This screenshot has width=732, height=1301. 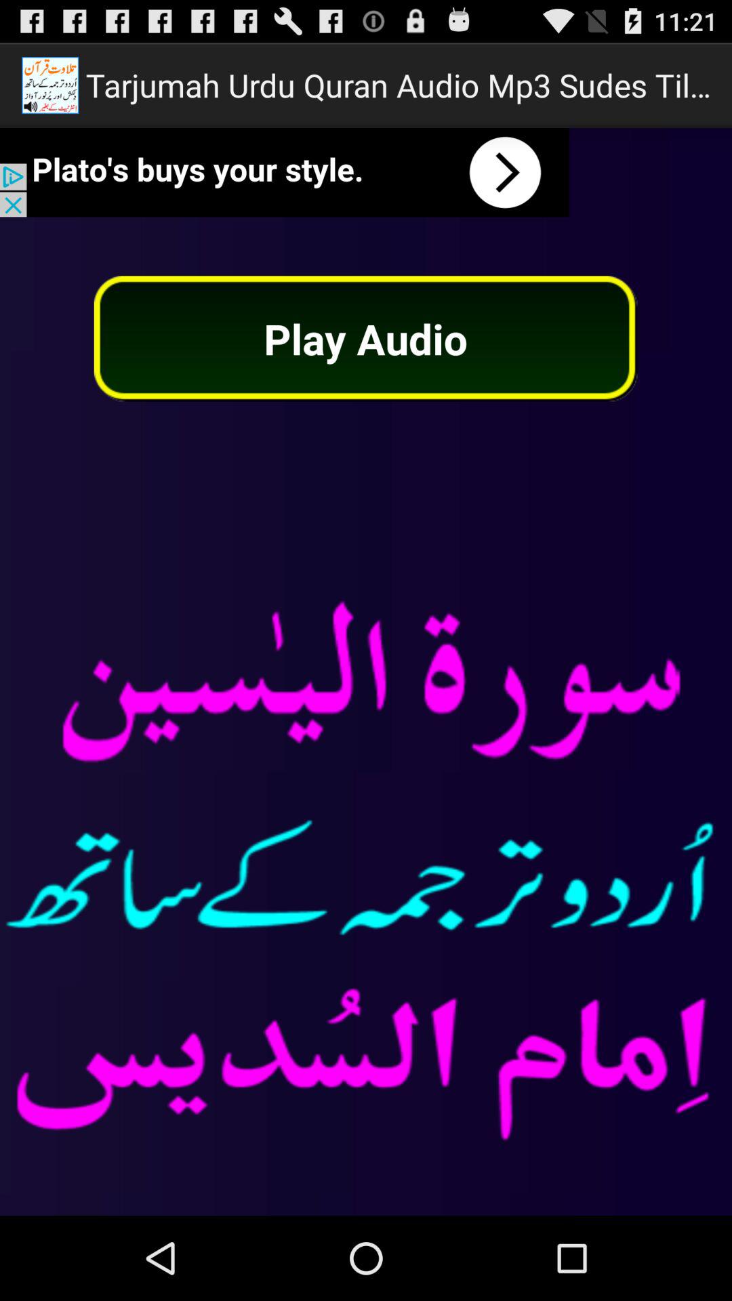 What do you see at coordinates (285, 172) in the screenshot?
I see `go to next` at bounding box center [285, 172].